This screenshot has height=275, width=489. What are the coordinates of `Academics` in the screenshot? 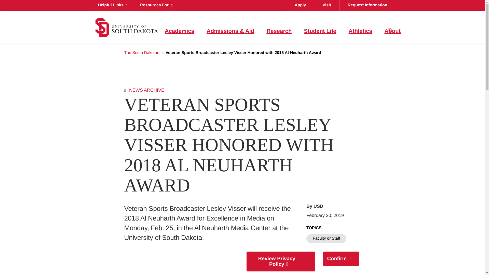 It's located at (179, 31).